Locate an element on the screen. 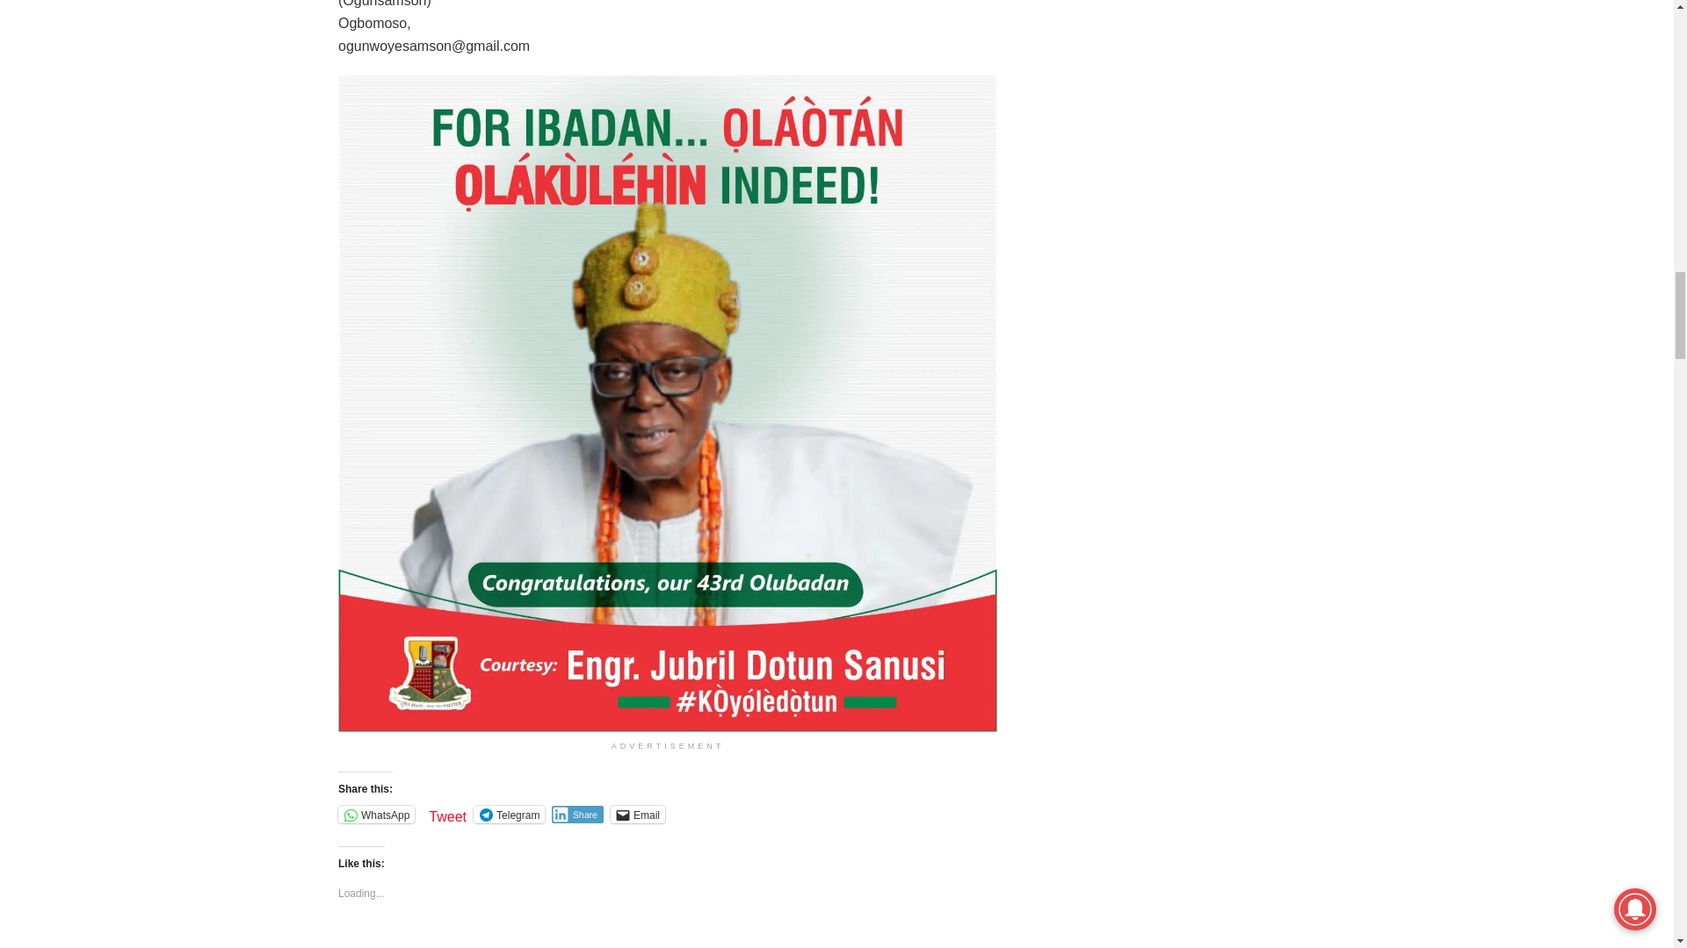 This screenshot has width=1687, height=948. Click to share on Telegram is located at coordinates (510, 815).